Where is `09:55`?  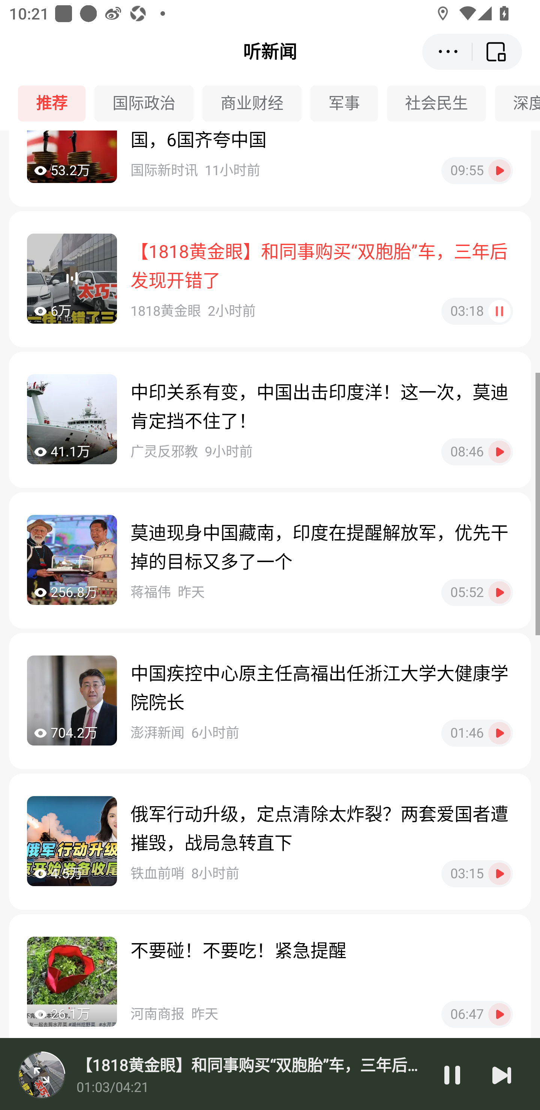 09:55 is located at coordinates (477, 171).